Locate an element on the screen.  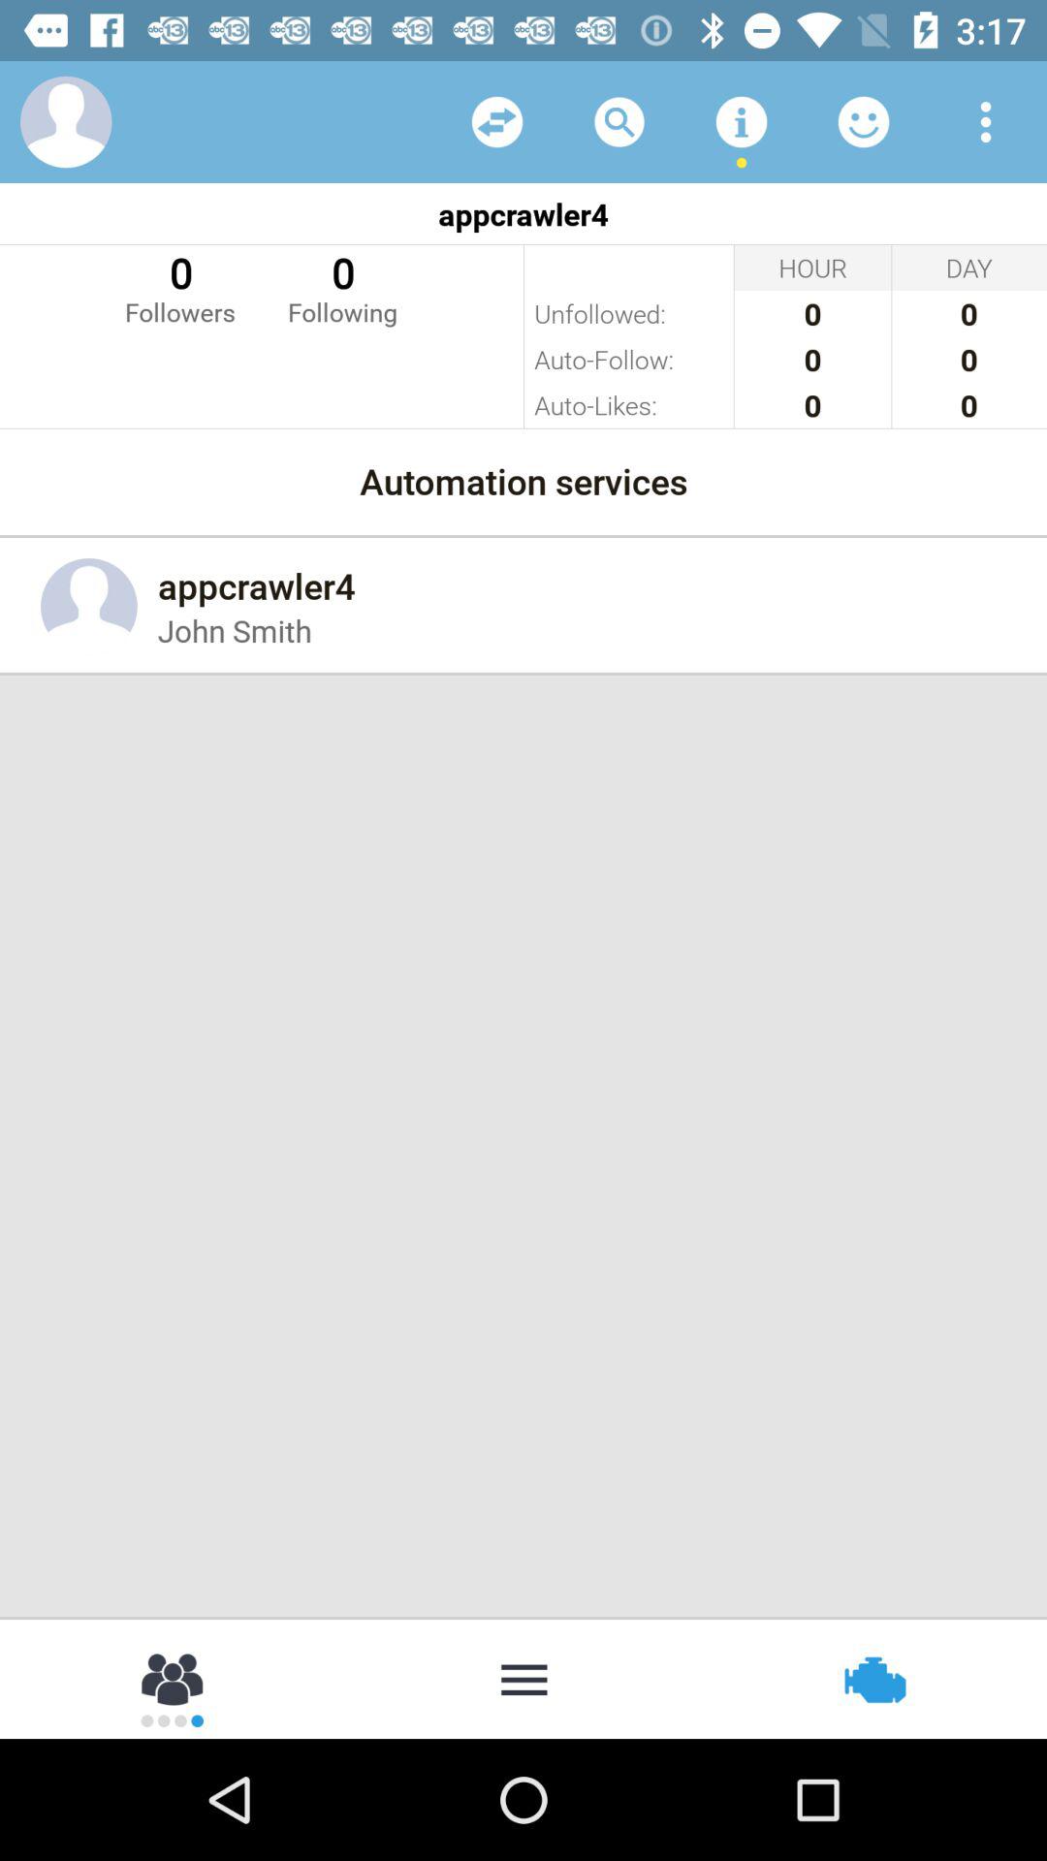
search is located at coordinates (619, 122).